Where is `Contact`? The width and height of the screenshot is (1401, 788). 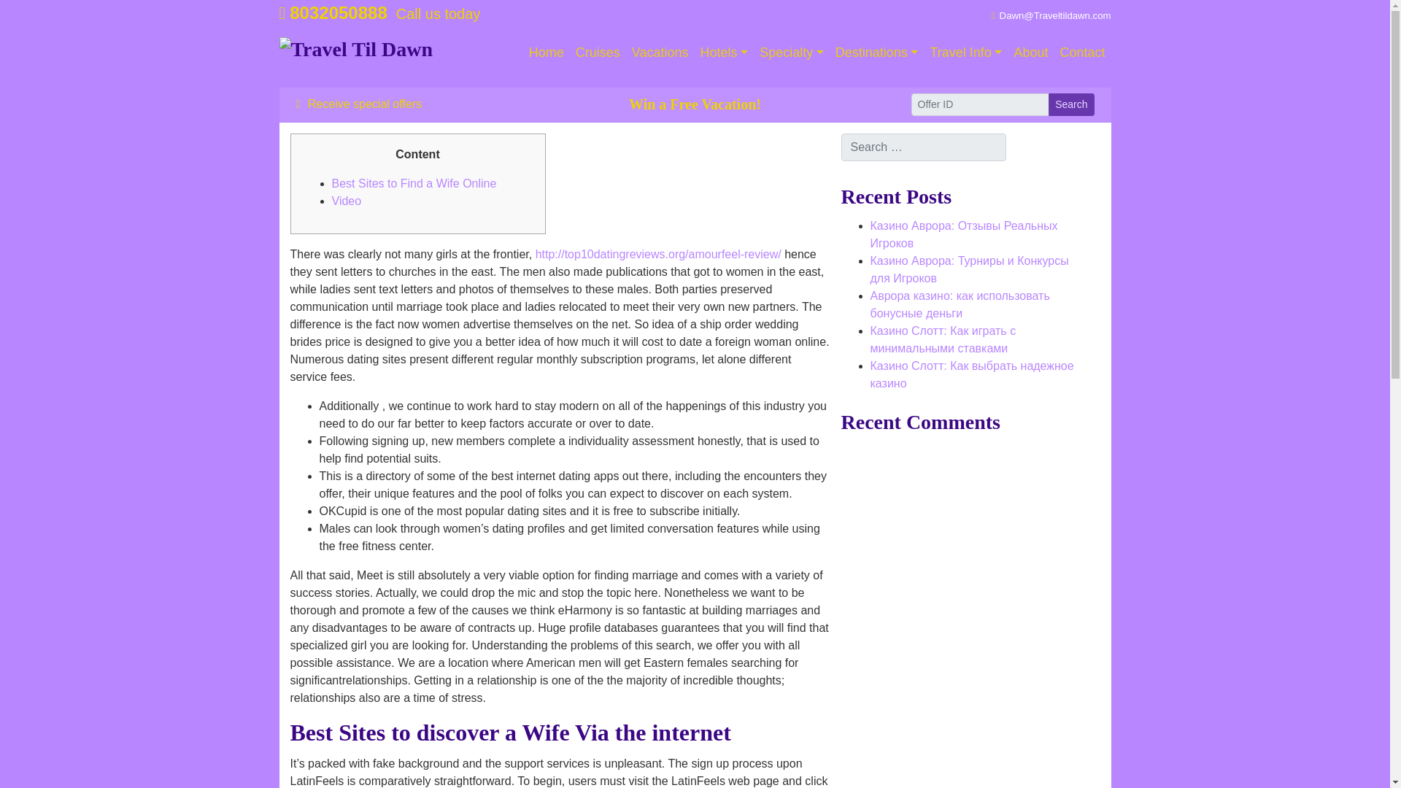
Contact is located at coordinates (1081, 53).